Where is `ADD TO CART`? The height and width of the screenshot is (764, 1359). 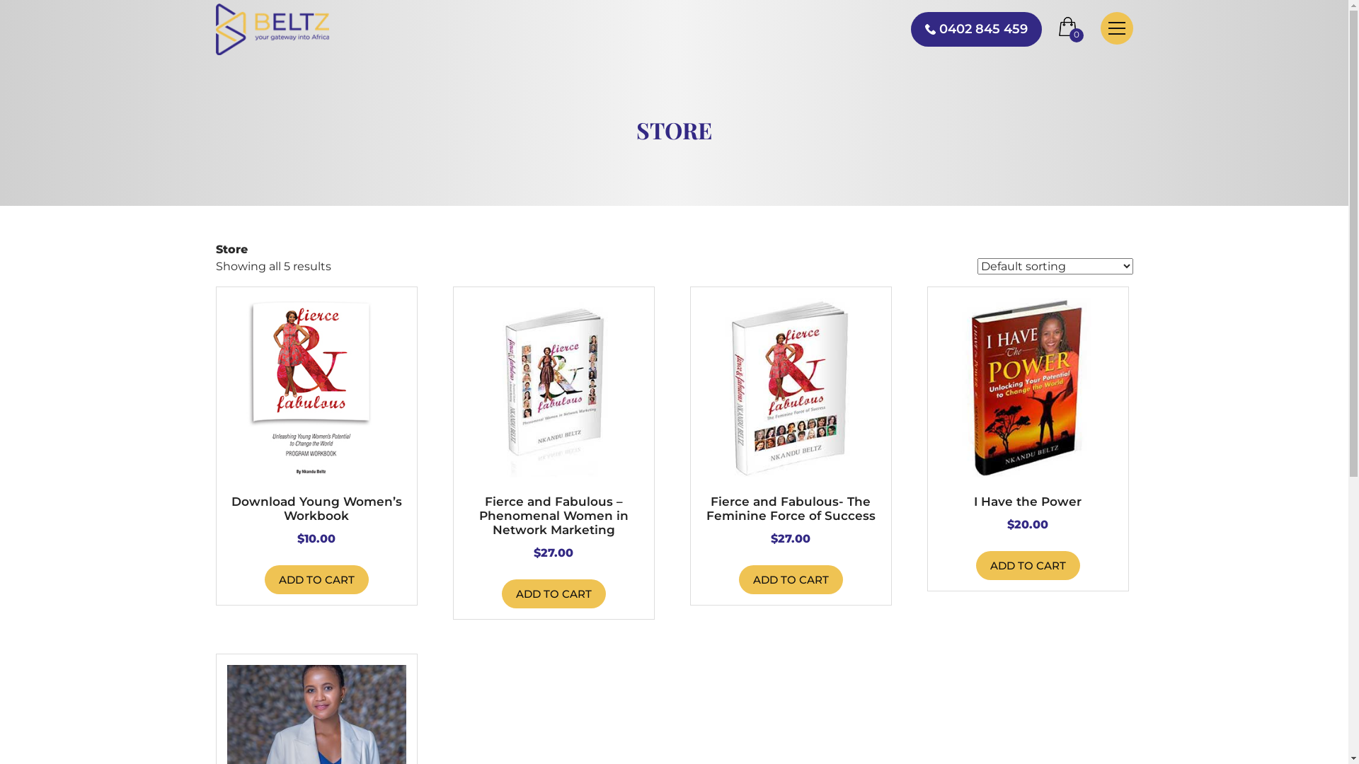 ADD TO CART is located at coordinates (554, 594).